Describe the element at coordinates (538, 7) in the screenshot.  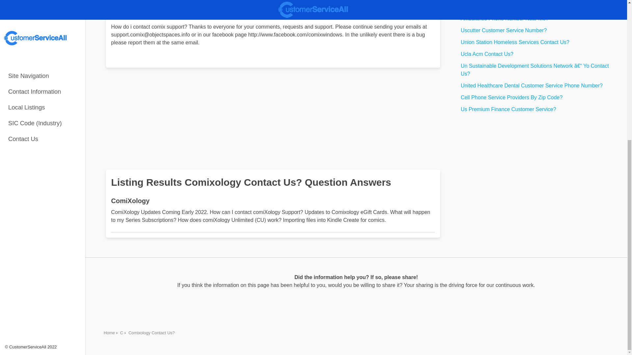
I see `Dieterich Bank Phone Number?` at that location.